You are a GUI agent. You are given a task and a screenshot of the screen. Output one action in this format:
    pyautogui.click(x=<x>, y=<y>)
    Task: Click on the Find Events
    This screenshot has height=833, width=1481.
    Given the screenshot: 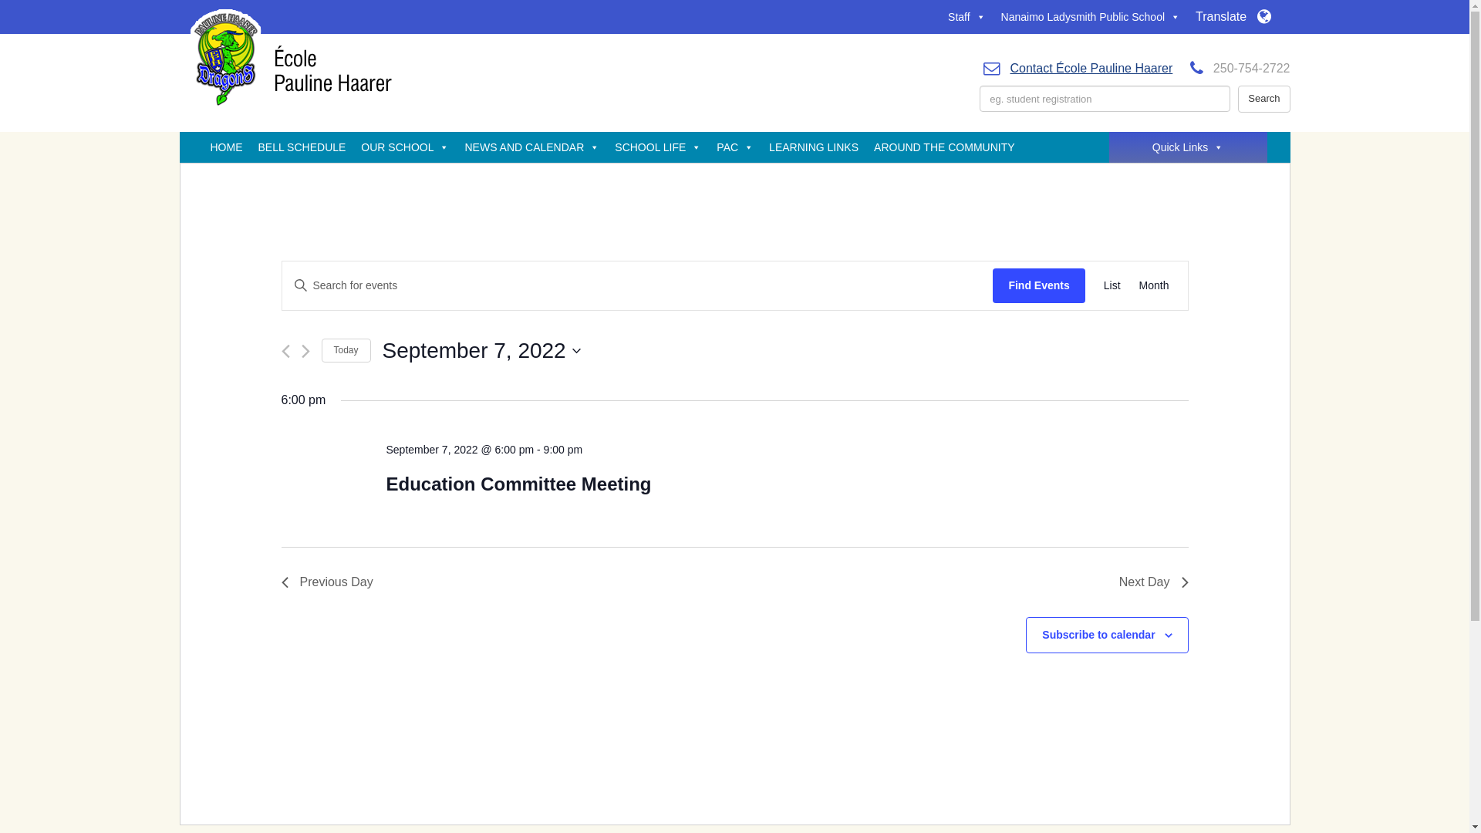 What is the action you would take?
    pyautogui.click(x=1038, y=285)
    